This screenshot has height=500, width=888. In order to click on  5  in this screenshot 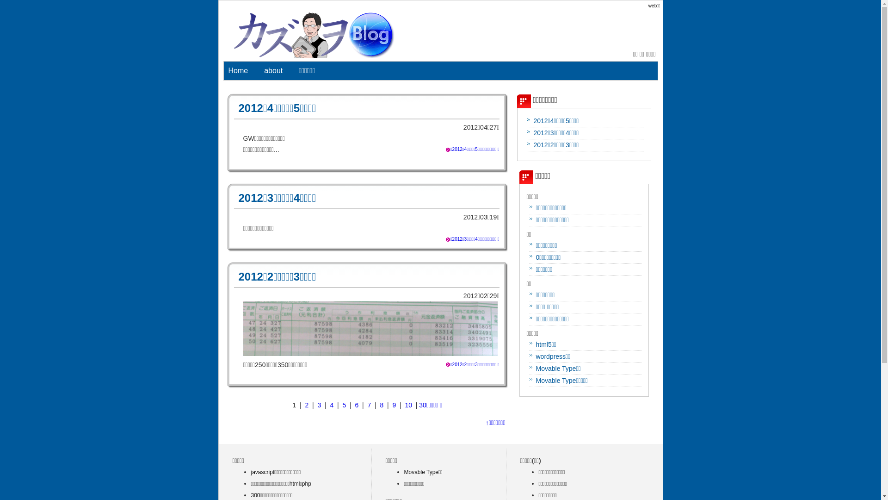, I will do `click(345, 405)`.